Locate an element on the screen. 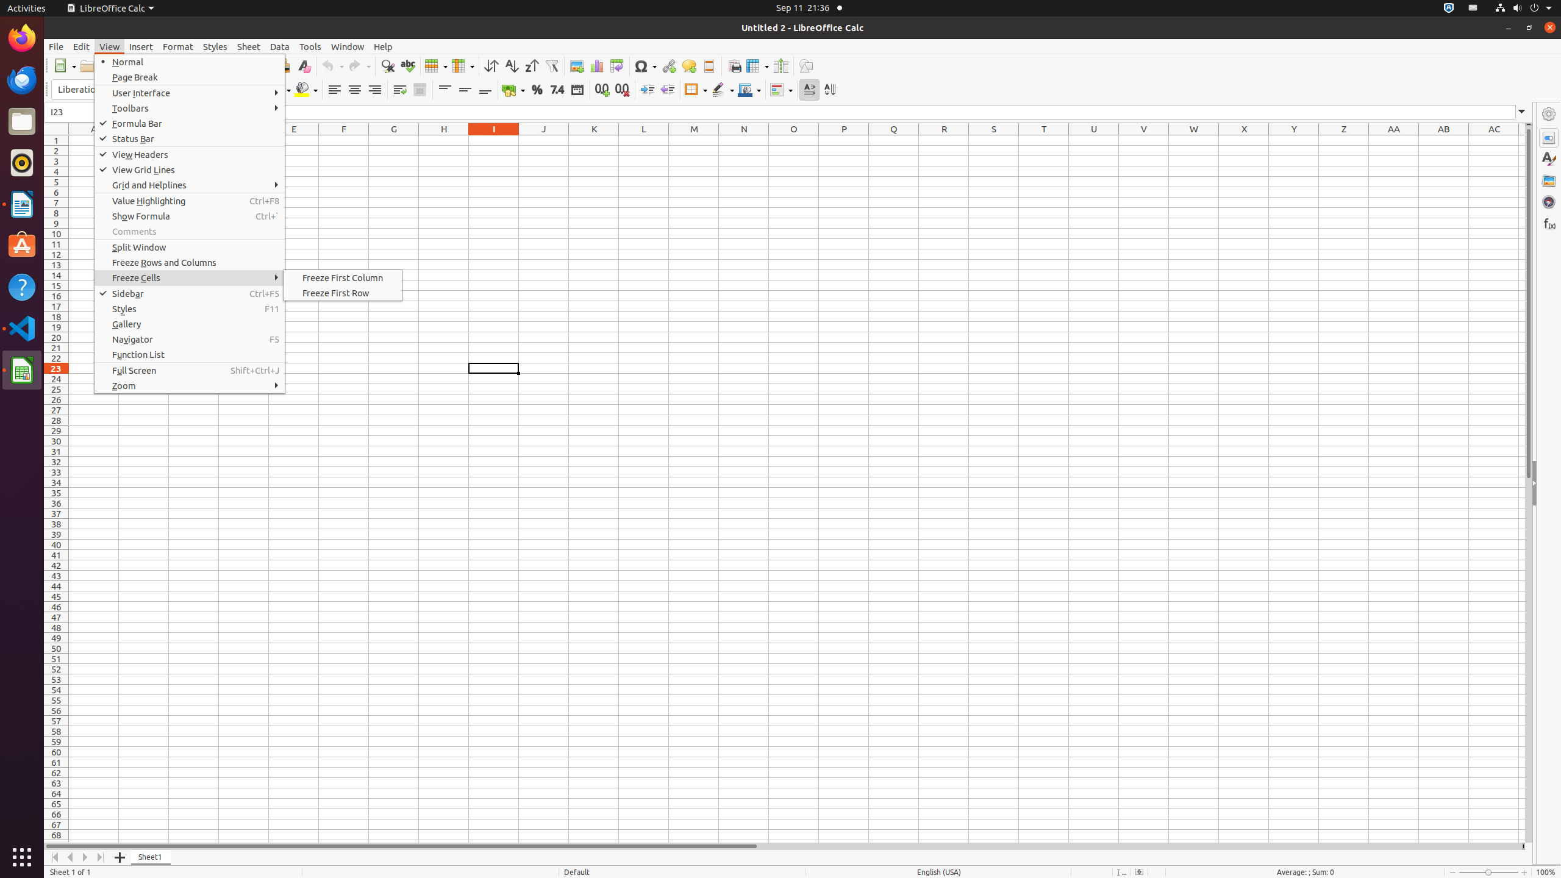 This screenshot has height=878, width=1561. AC1 is located at coordinates (1494, 140).